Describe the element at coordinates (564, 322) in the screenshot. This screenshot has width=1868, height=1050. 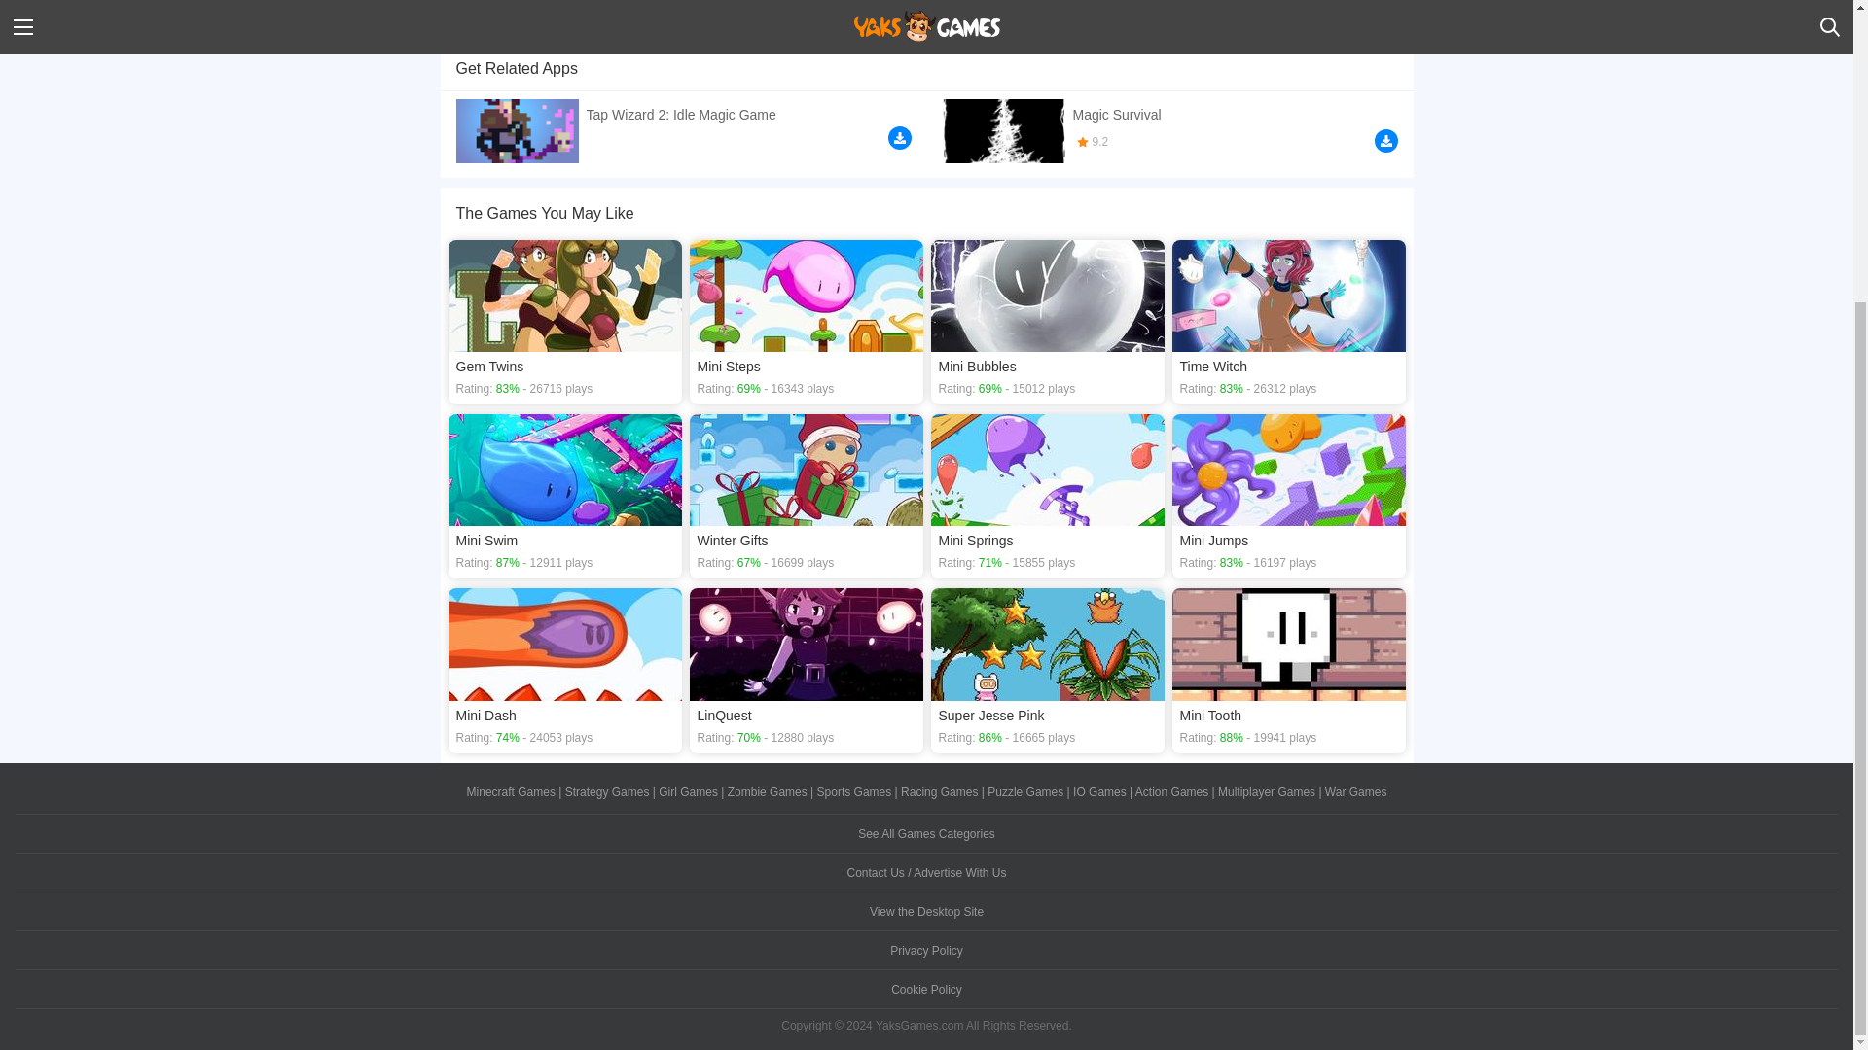
I see `Gem Twins` at that location.